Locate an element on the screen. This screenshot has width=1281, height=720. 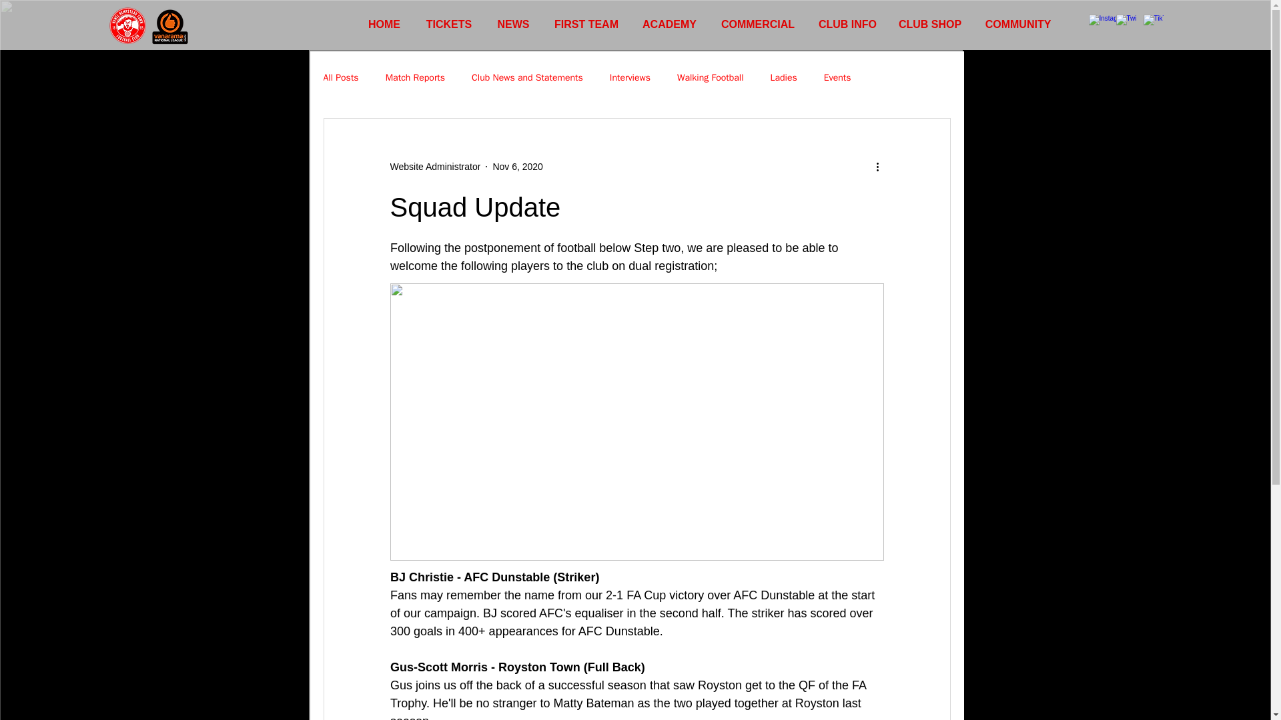
HOME is located at coordinates (384, 24).